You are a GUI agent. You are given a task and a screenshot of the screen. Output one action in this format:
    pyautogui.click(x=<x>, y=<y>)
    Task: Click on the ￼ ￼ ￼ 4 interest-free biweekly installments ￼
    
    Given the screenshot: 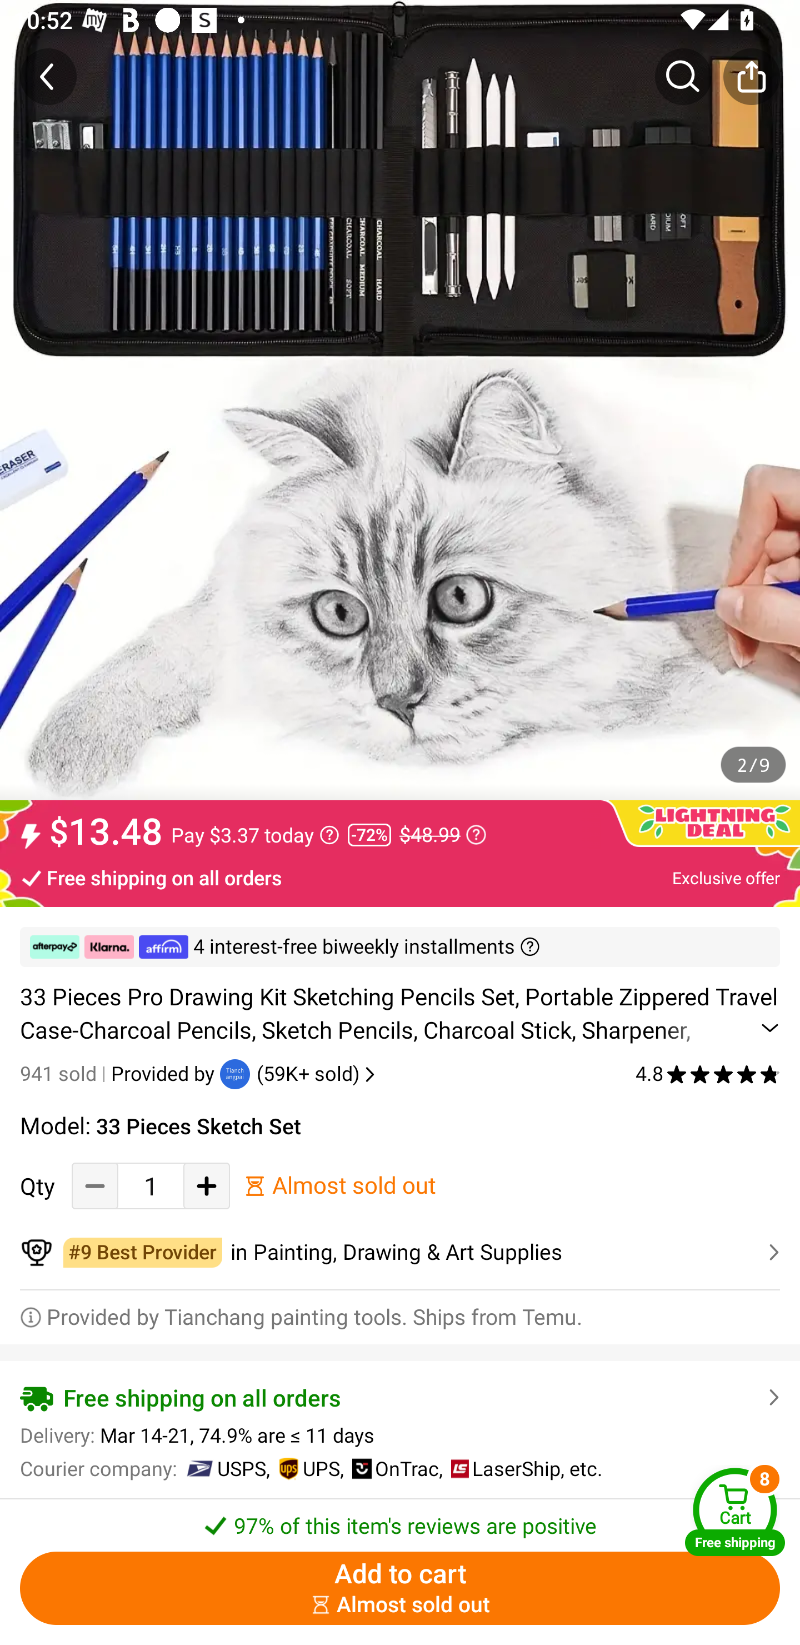 What is the action you would take?
    pyautogui.click(x=400, y=947)
    